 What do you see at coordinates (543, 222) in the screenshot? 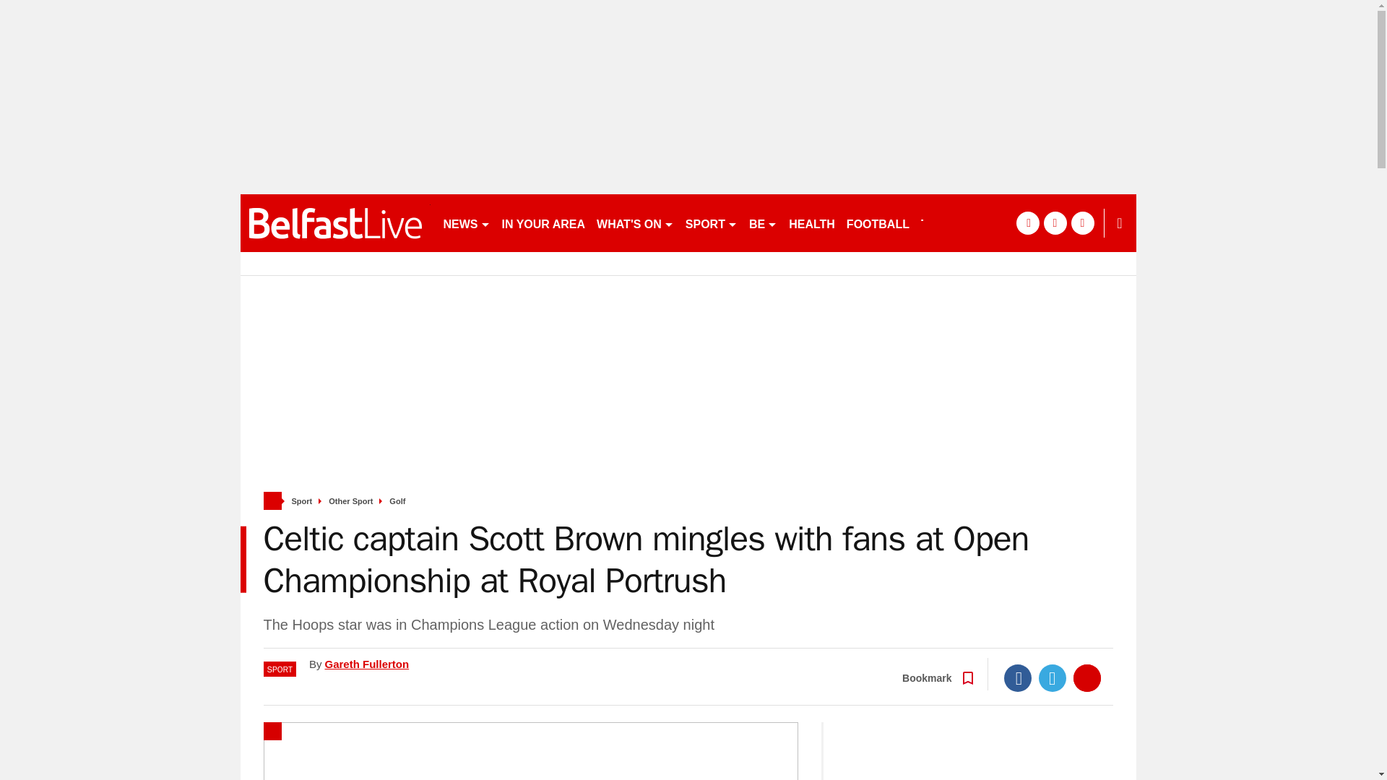
I see `IN YOUR AREA` at bounding box center [543, 222].